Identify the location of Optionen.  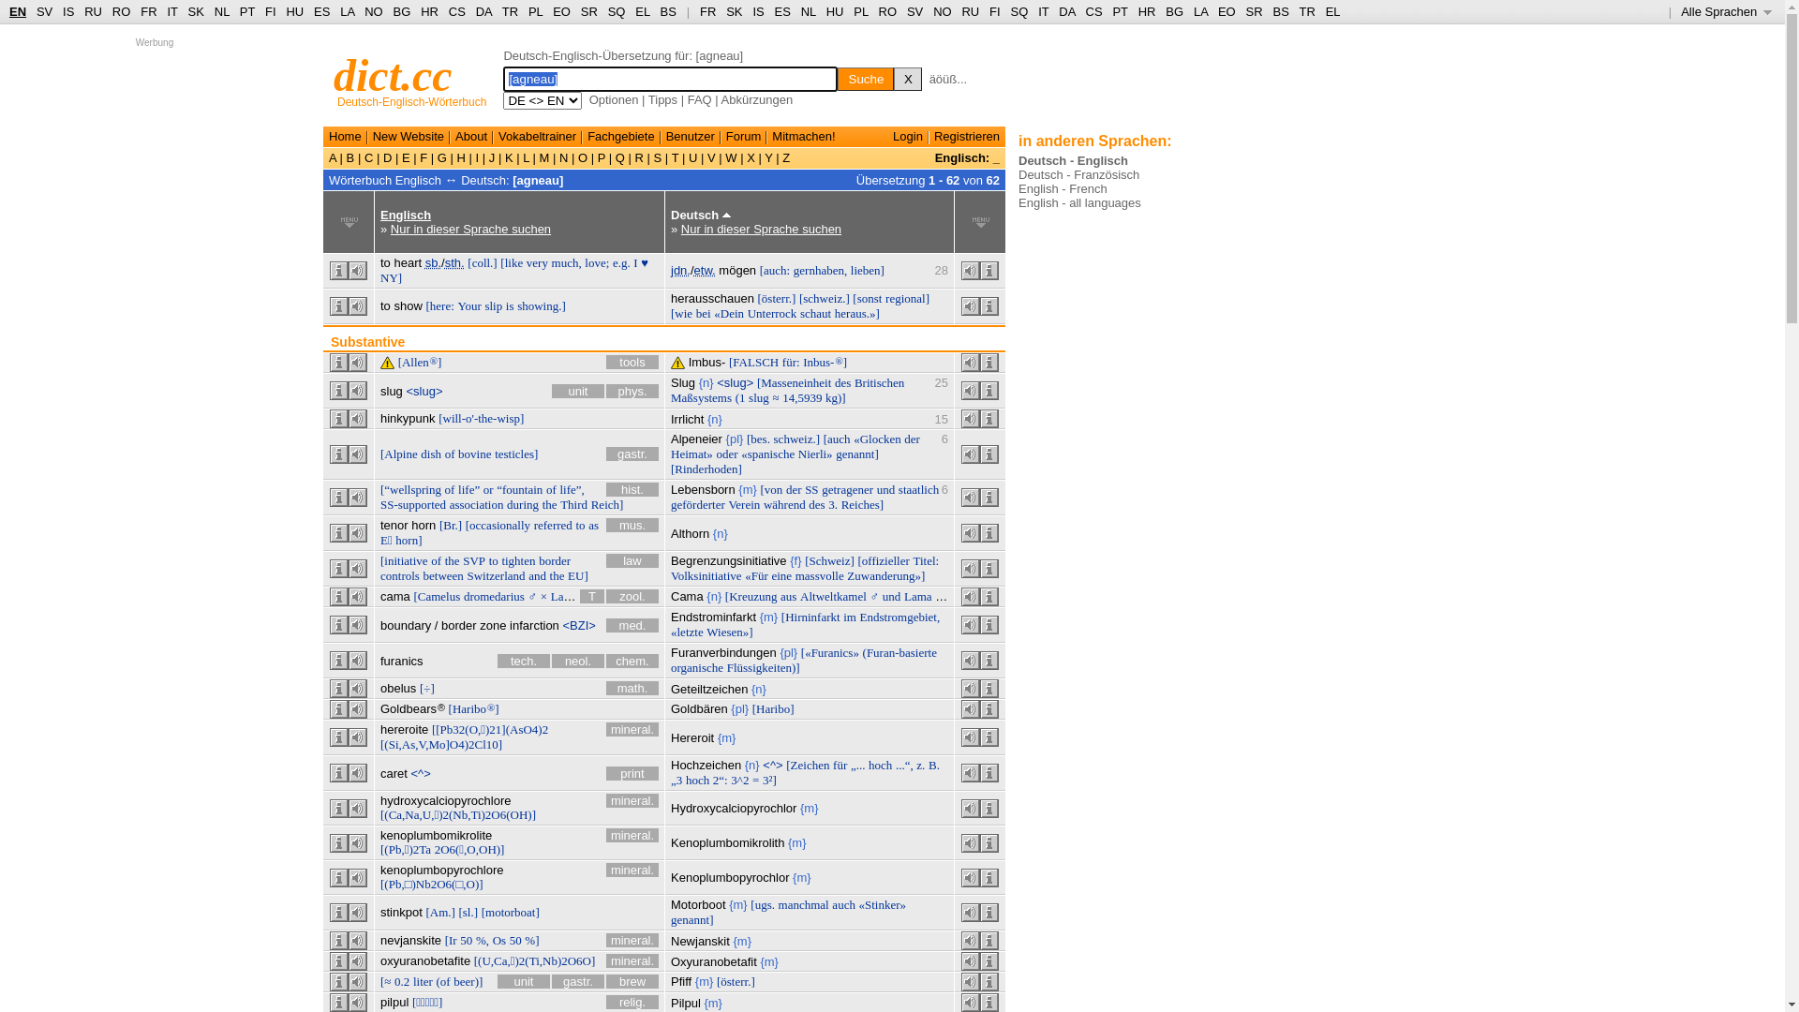
(615, 99).